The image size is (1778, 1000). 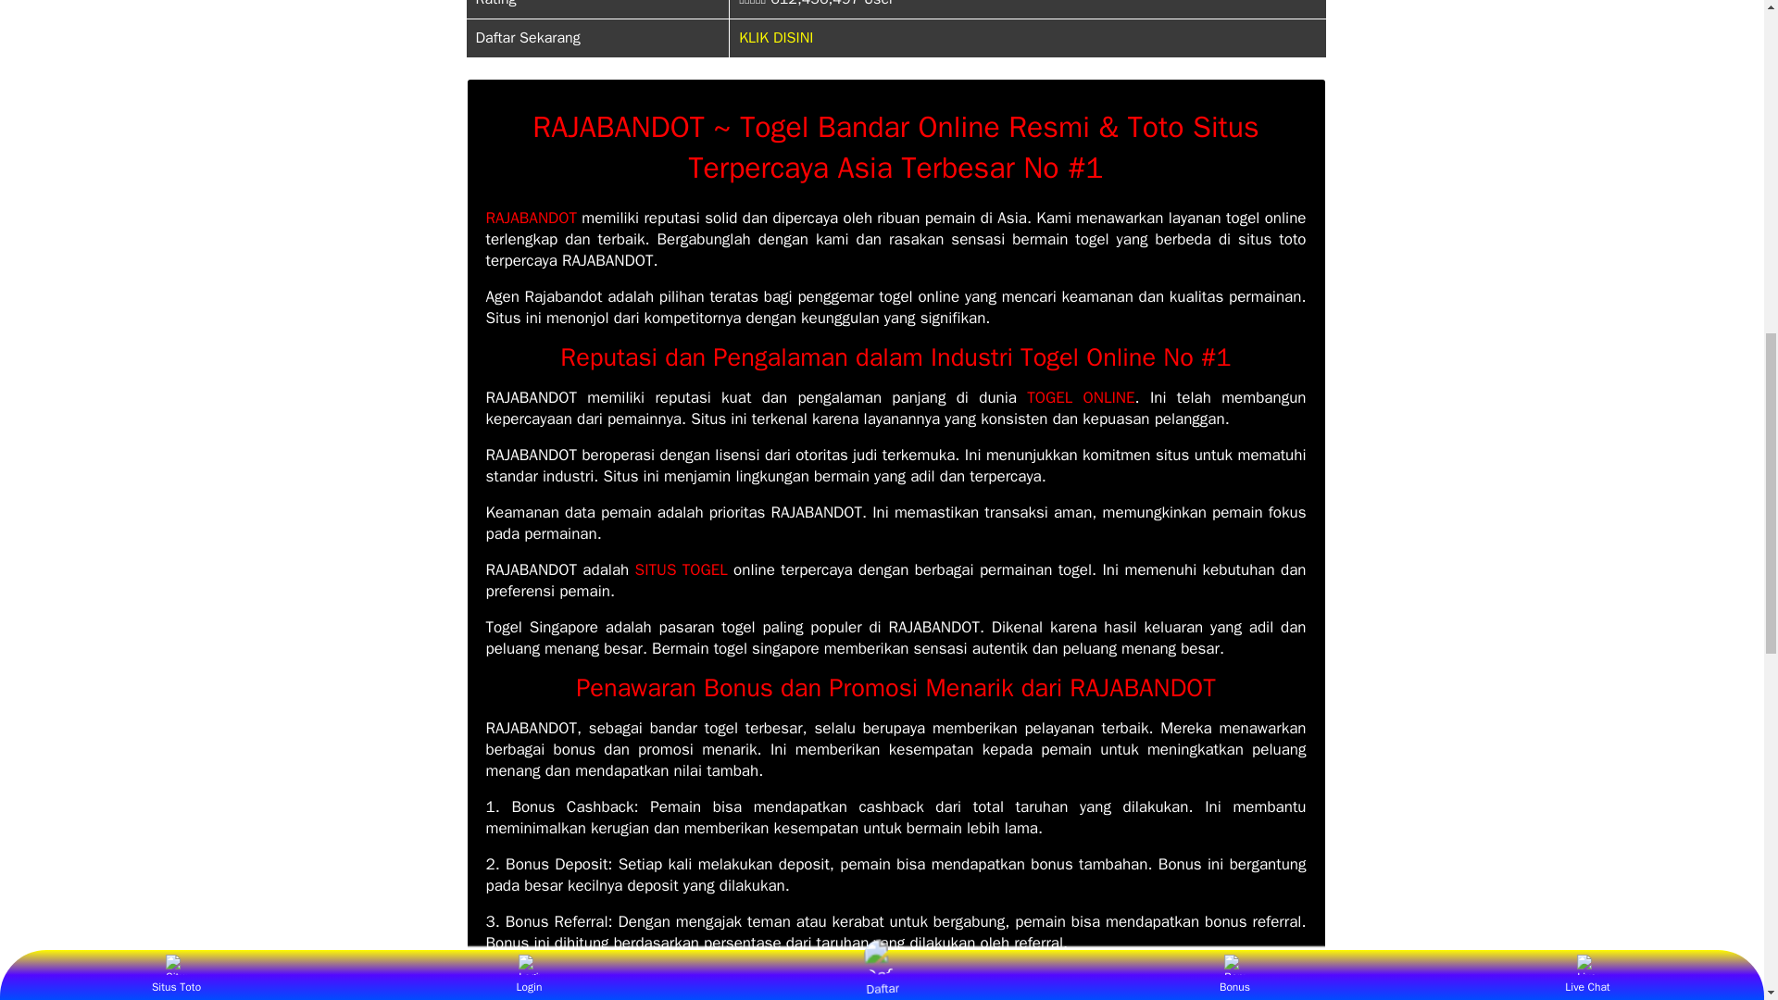 What do you see at coordinates (776, 37) in the screenshot?
I see `KLIK DISINI` at bounding box center [776, 37].